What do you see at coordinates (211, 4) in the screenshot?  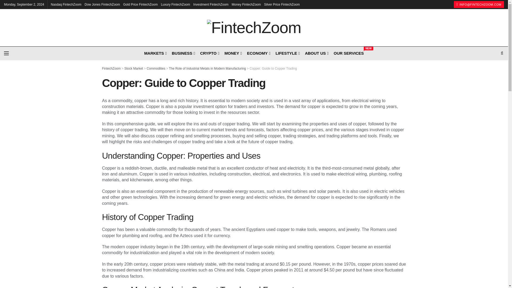 I see `Investment FintechZoom` at bounding box center [211, 4].